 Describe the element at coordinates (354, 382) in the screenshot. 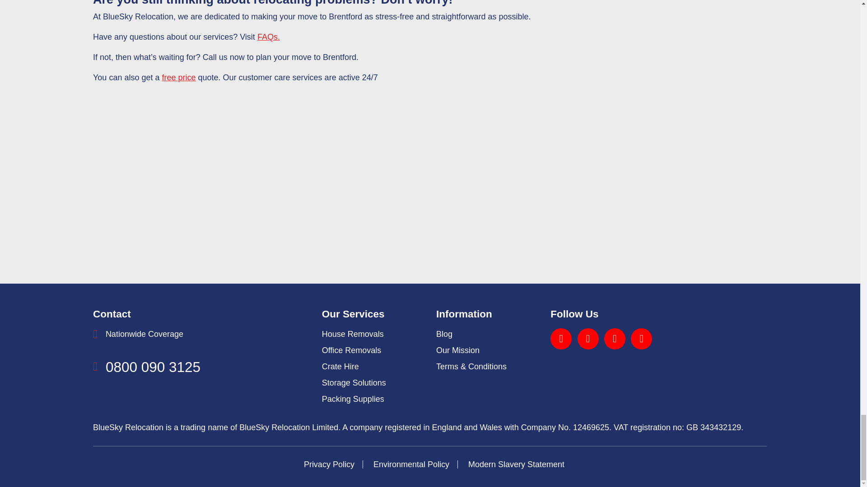

I see `Storage Solutions` at that location.